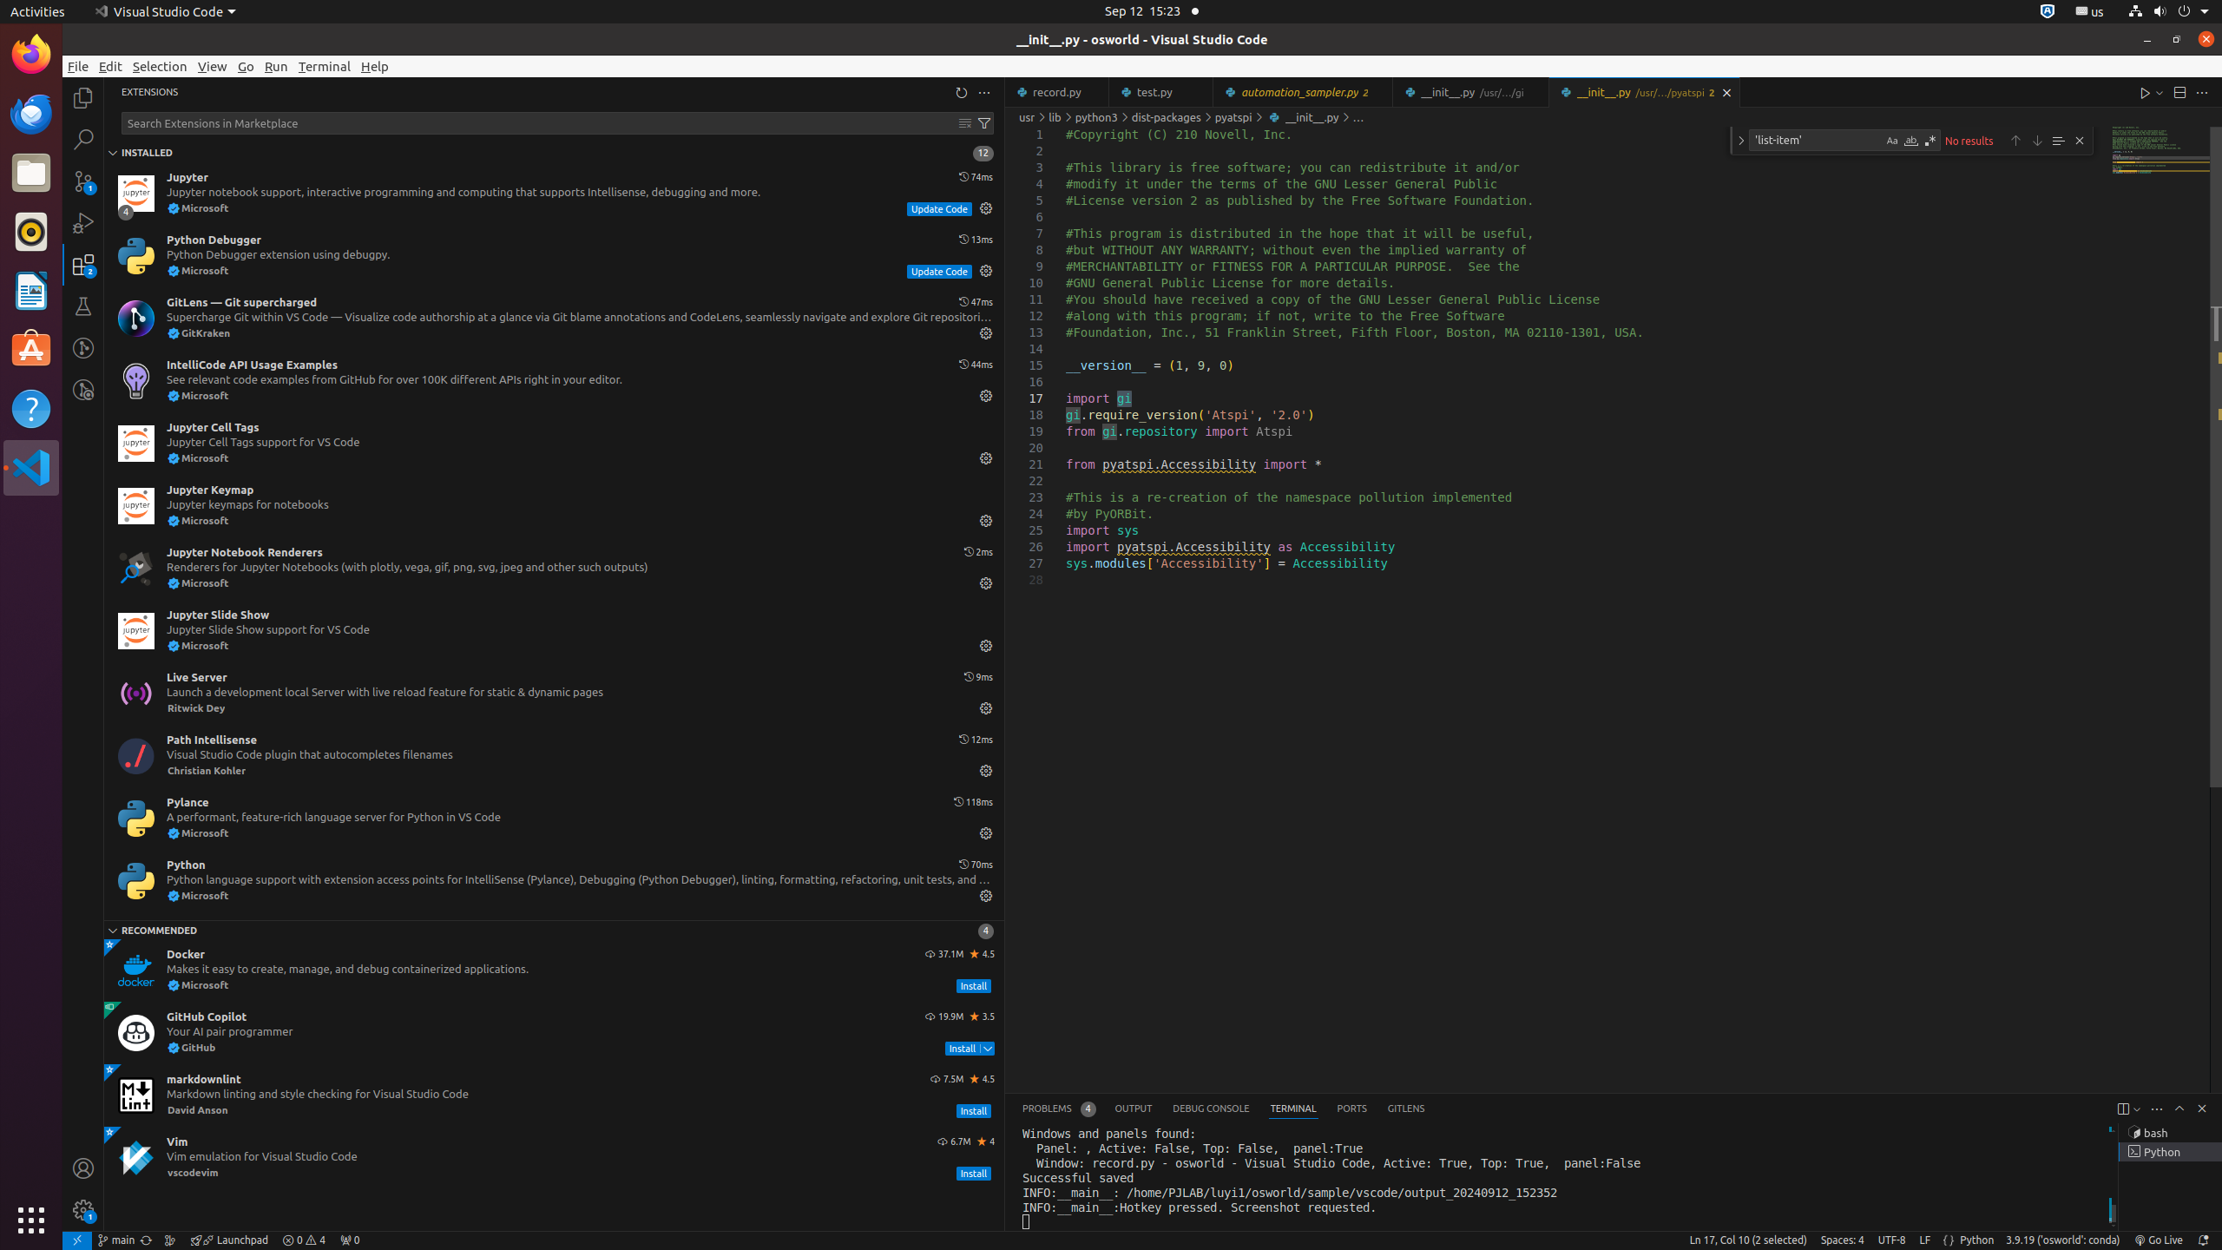  Describe the element at coordinates (83, 98) in the screenshot. I see `Explorer (Ctrl+Shift+E)` at that location.